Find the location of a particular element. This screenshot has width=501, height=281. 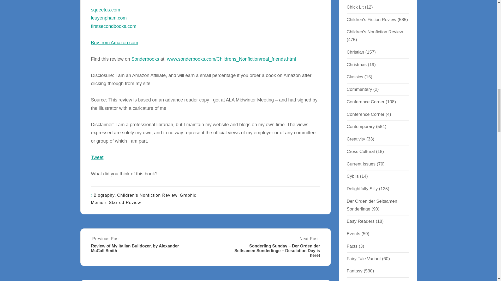

Biography is located at coordinates (104, 195).